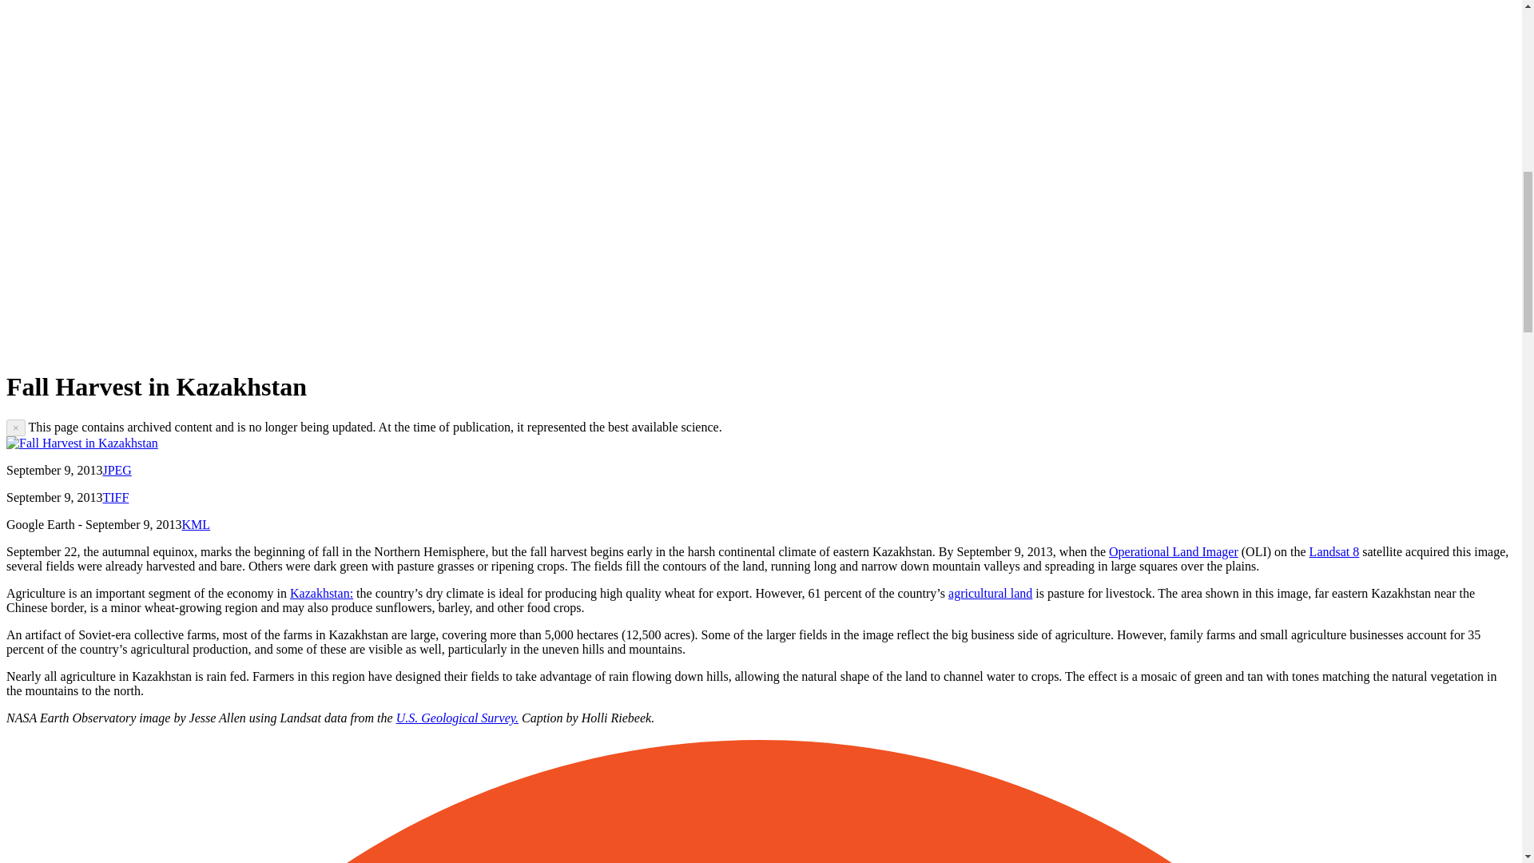 The width and height of the screenshot is (1534, 863). Describe the element at coordinates (538, 347) in the screenshot. I see `Print` at that location.